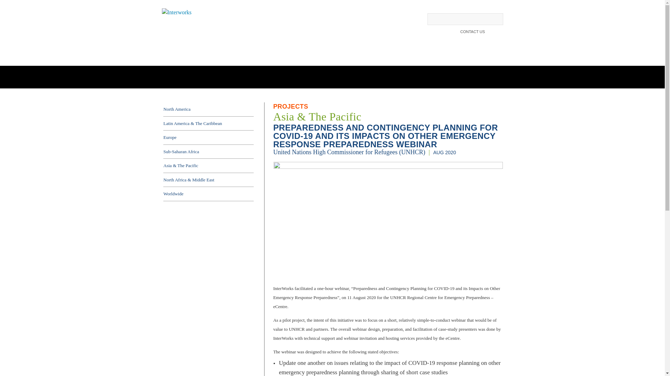  I want to click on CONSULTING, so click(231, 44).